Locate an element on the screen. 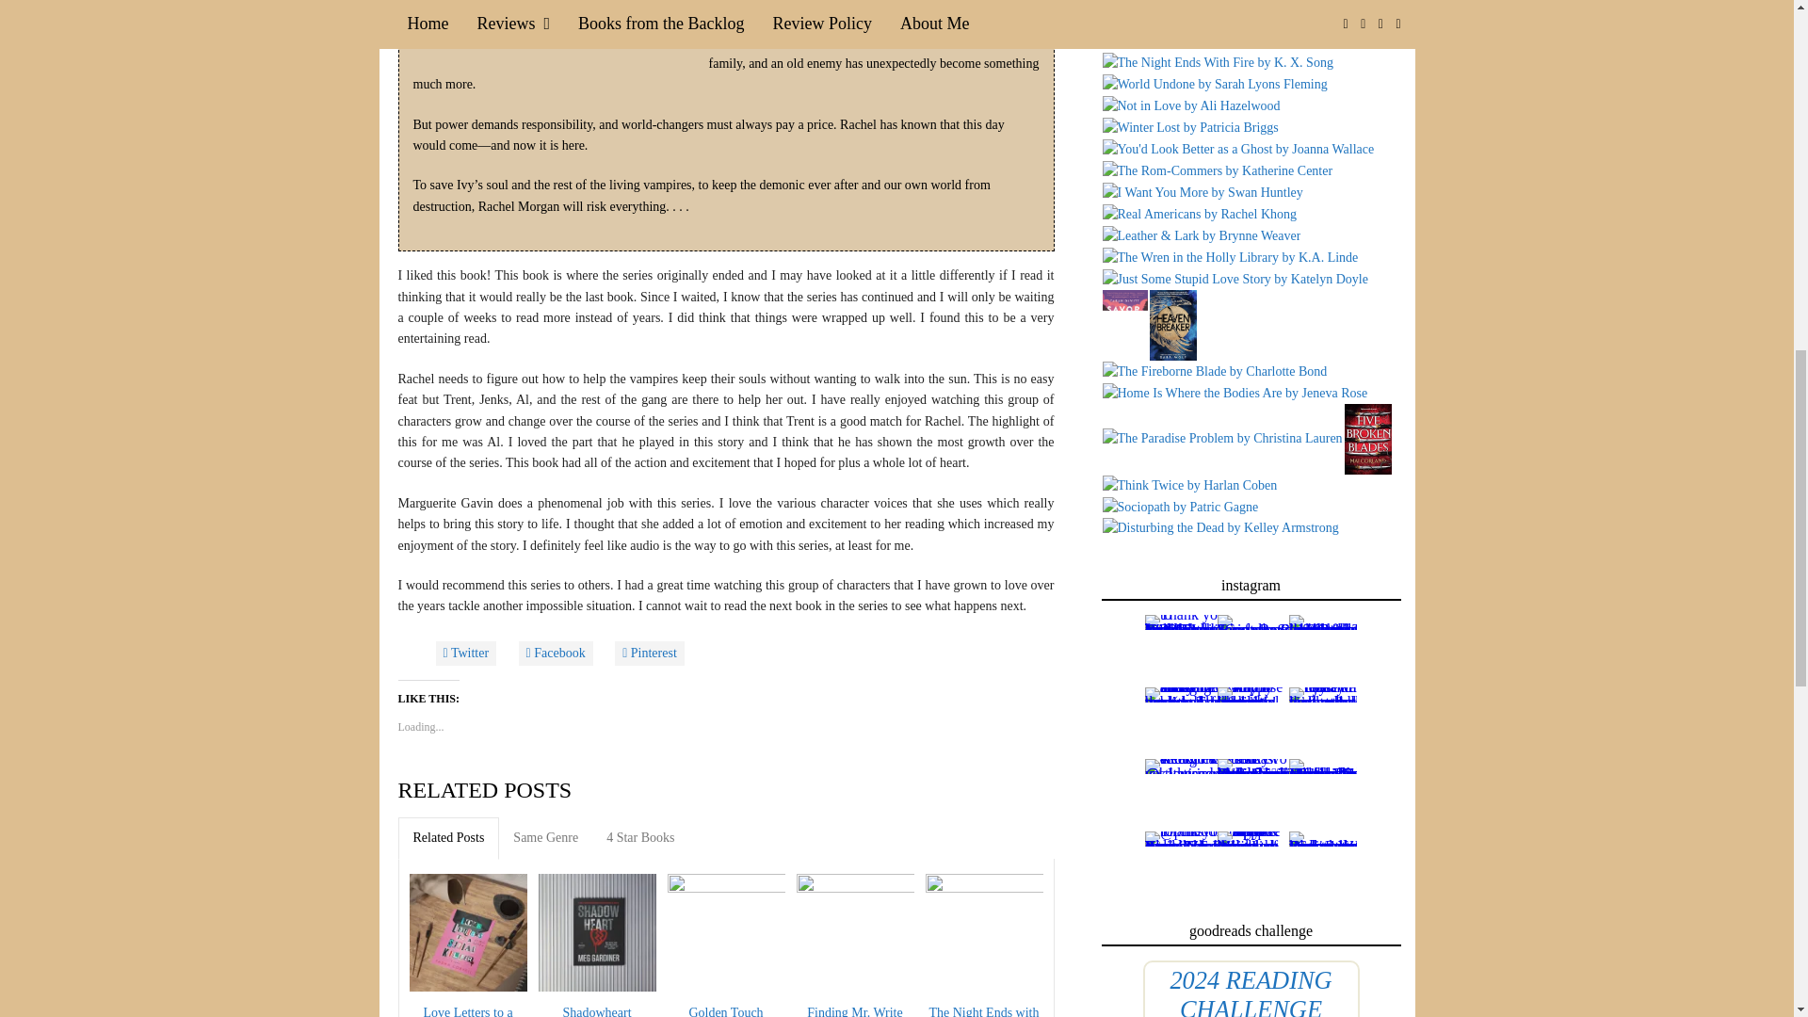 This screenshot has height=1017, width=1808. Pinterest is located at coordinates (650, 654).